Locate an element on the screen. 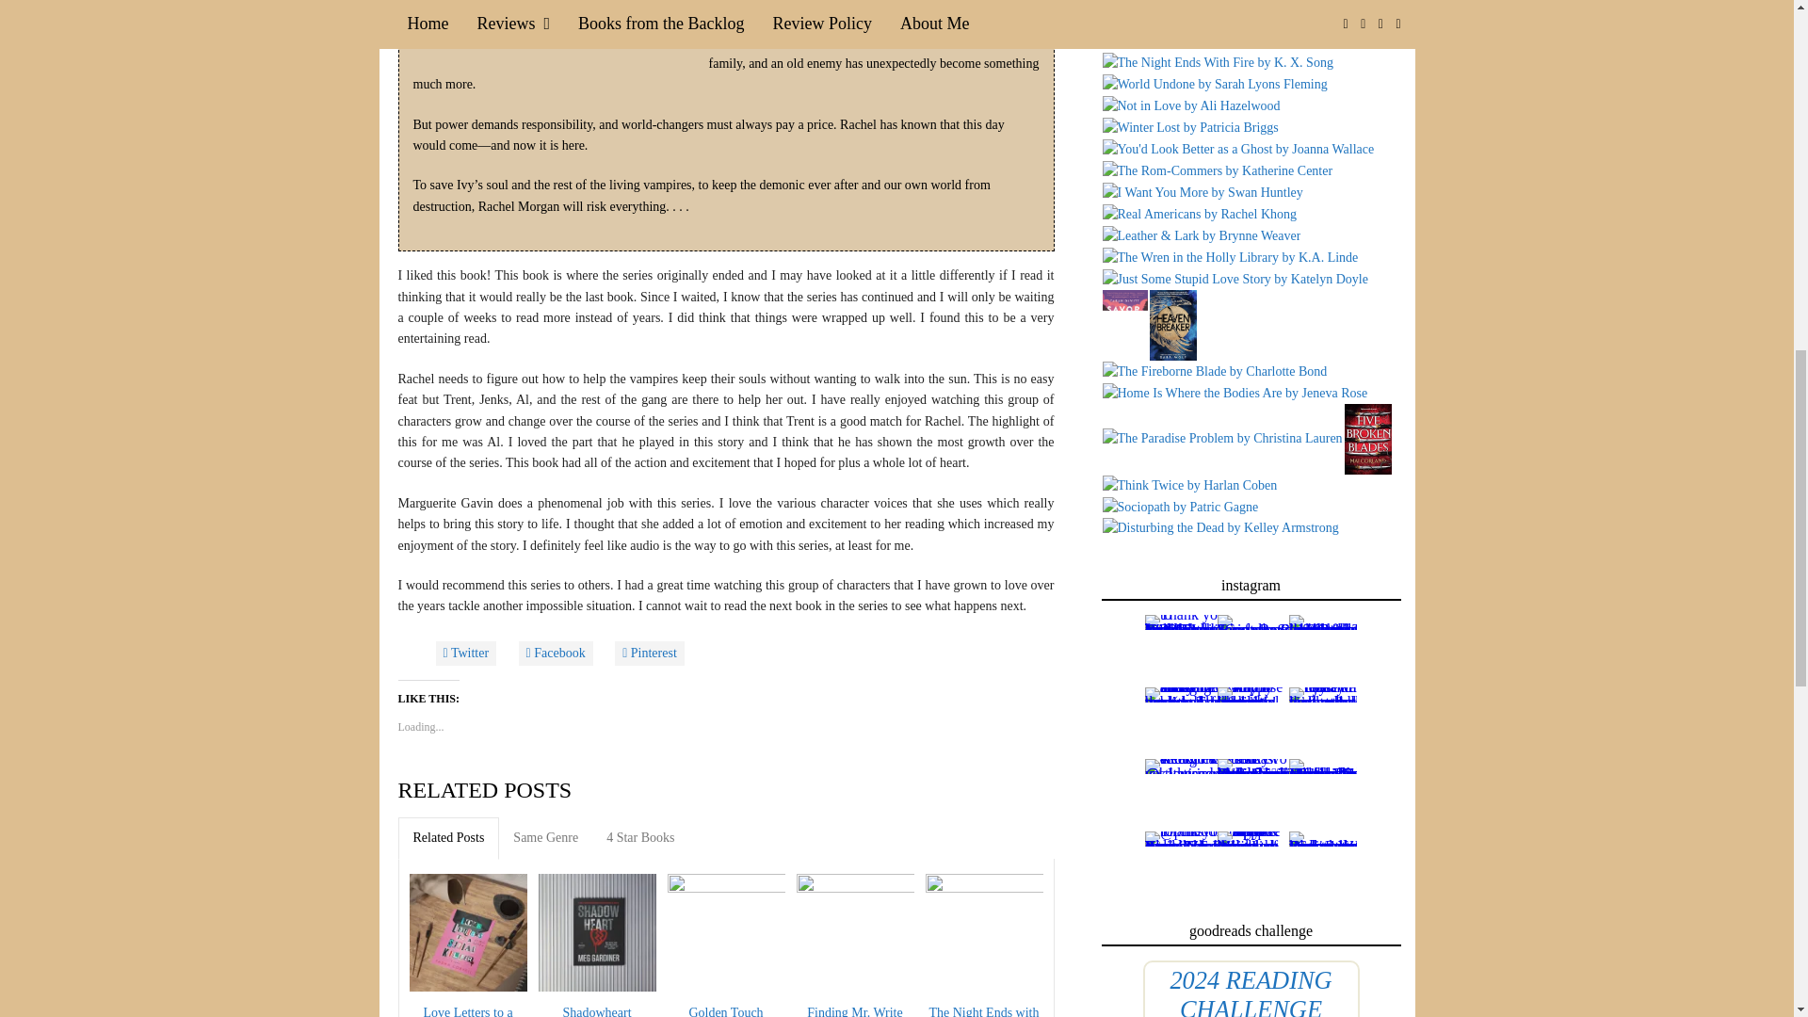 This screenshot has height=1017, width=1808. Pinterest is located at coordinates (650, 654).